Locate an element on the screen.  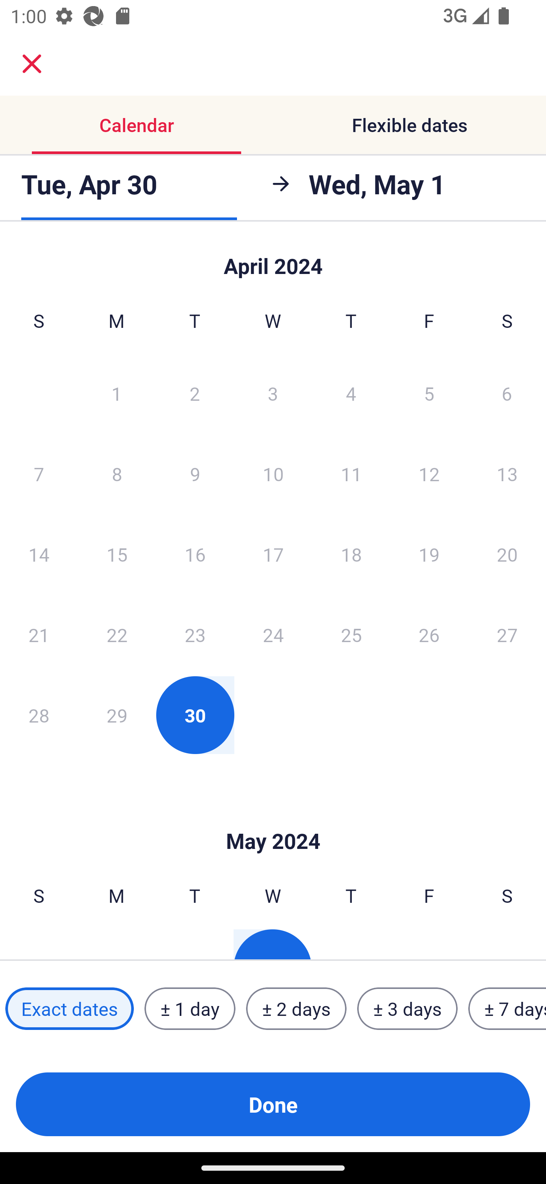
± 7 days is located at coordinates (507, 1009).